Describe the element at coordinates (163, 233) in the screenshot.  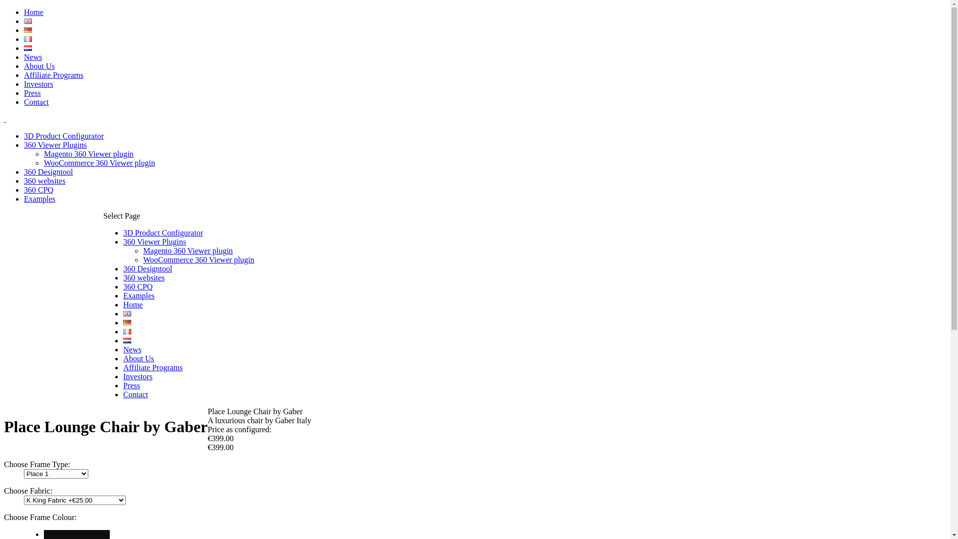
I see `3D Product Configurator` at that location.